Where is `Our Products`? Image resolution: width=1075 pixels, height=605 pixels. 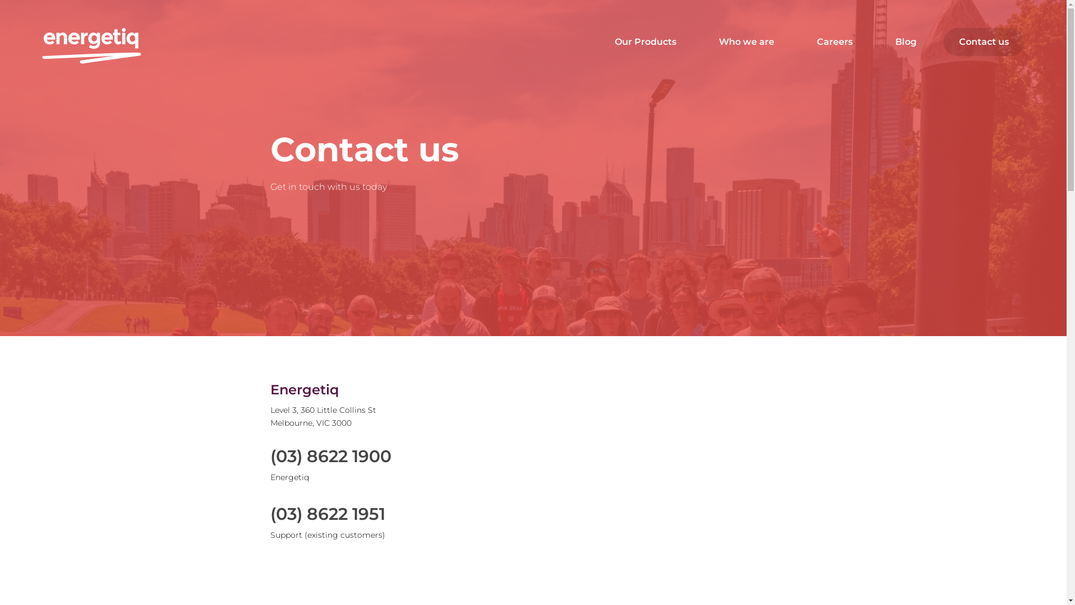 Our Products is located at coordinates (646, 42).